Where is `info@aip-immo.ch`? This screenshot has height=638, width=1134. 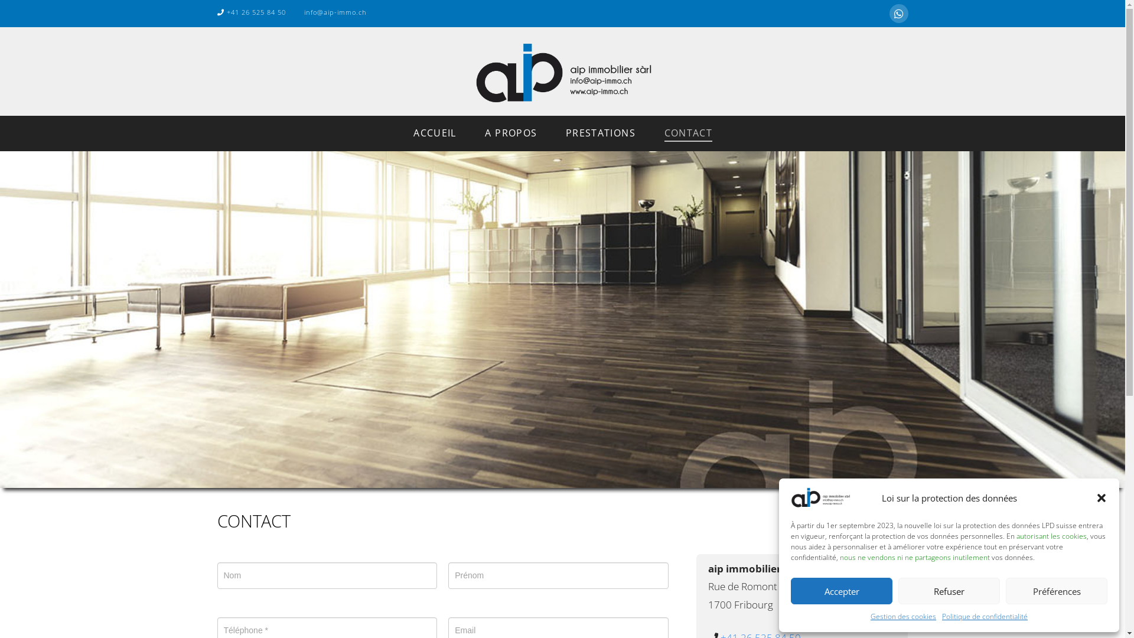 info@aip-immo.ch is located at coordinates (330, 12).